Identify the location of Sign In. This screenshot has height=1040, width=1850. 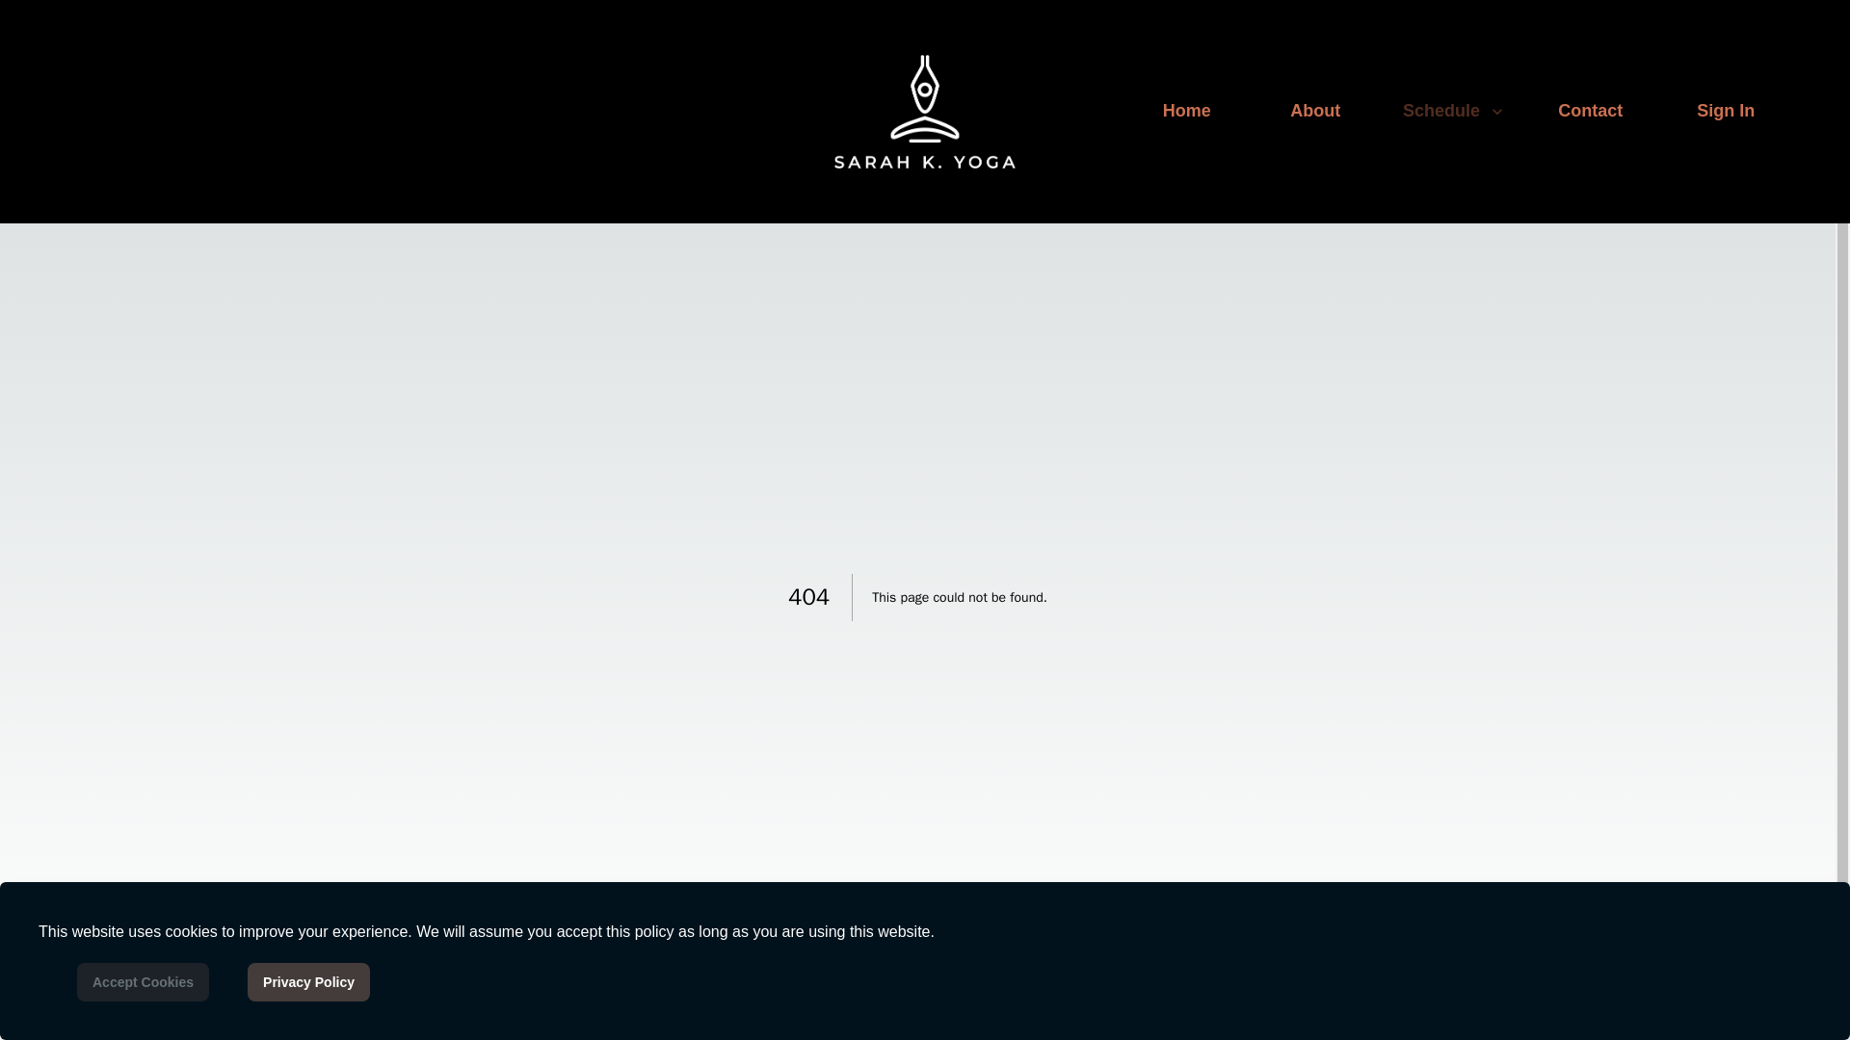
(1725, 112).